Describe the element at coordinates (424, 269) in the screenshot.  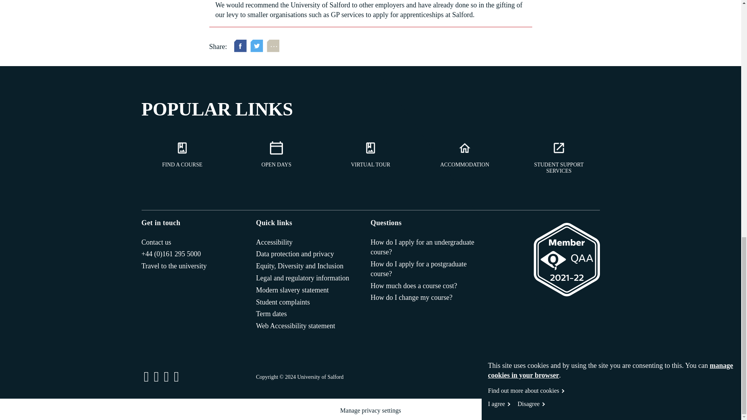
I see `How do I apply for a postgraduate course?` at that location.